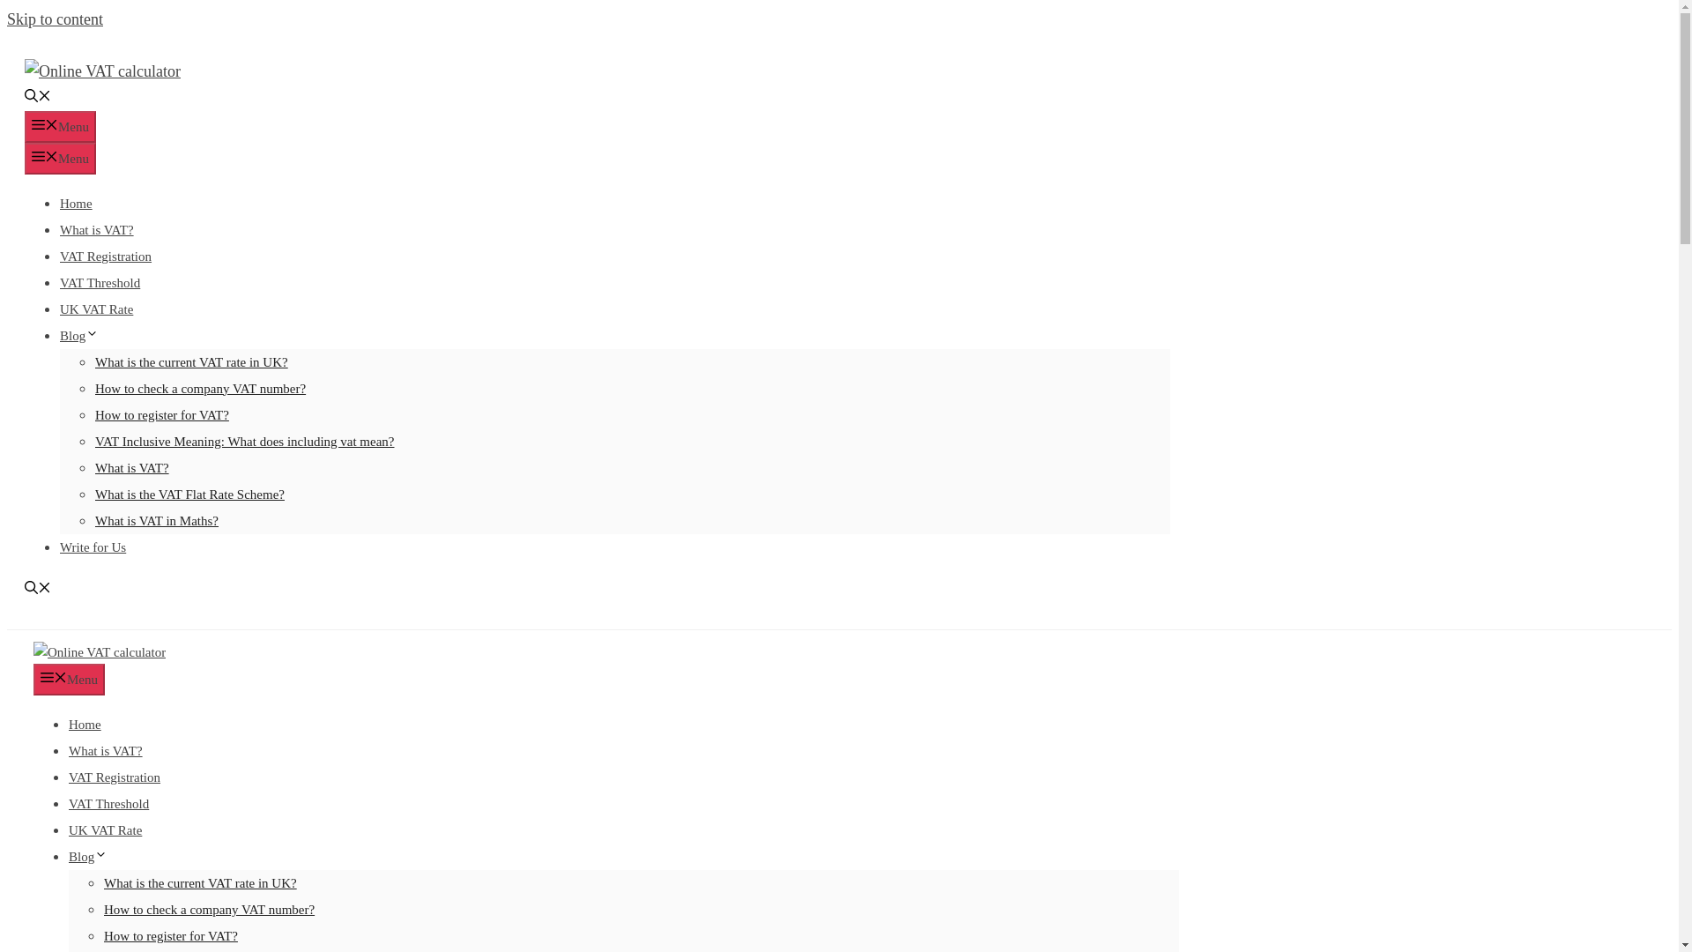 The width and height of the screenshot is (1692, 952). Describe the element at coordinates (200, 389) in the screenshot. I see `How to check a company VAT number?` at that location.